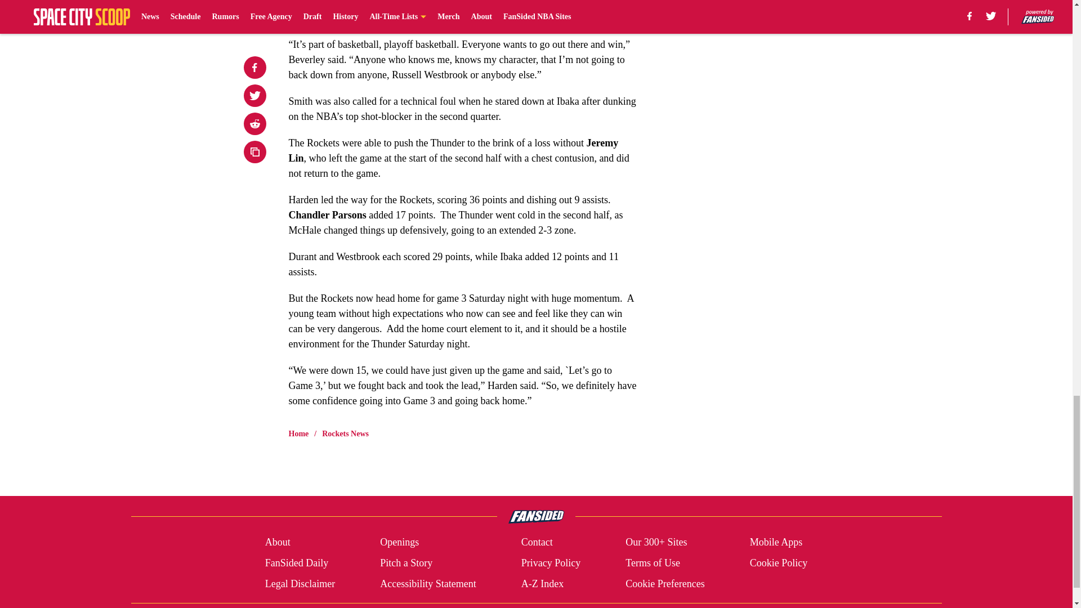 The width and height of the screenshot is (1081, 608). Describe the element at coordinates (428, 583) in the screenshot. I see `Accessibility Statement` at that location.